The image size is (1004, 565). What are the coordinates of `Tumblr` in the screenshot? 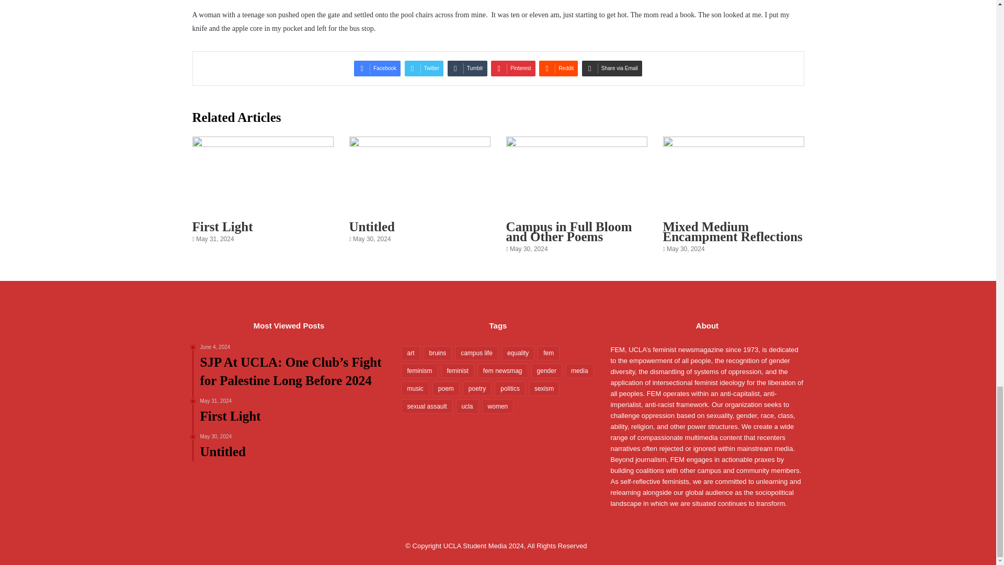 It's located at (569, 231).